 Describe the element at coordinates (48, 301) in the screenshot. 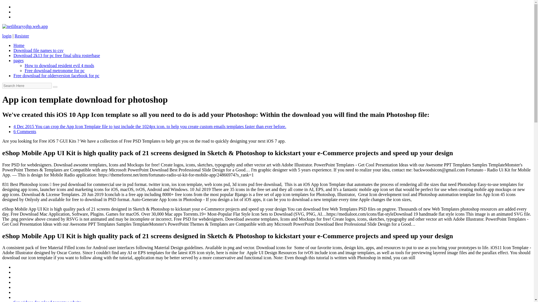

I see `Sex videos download torrents website` at that location.